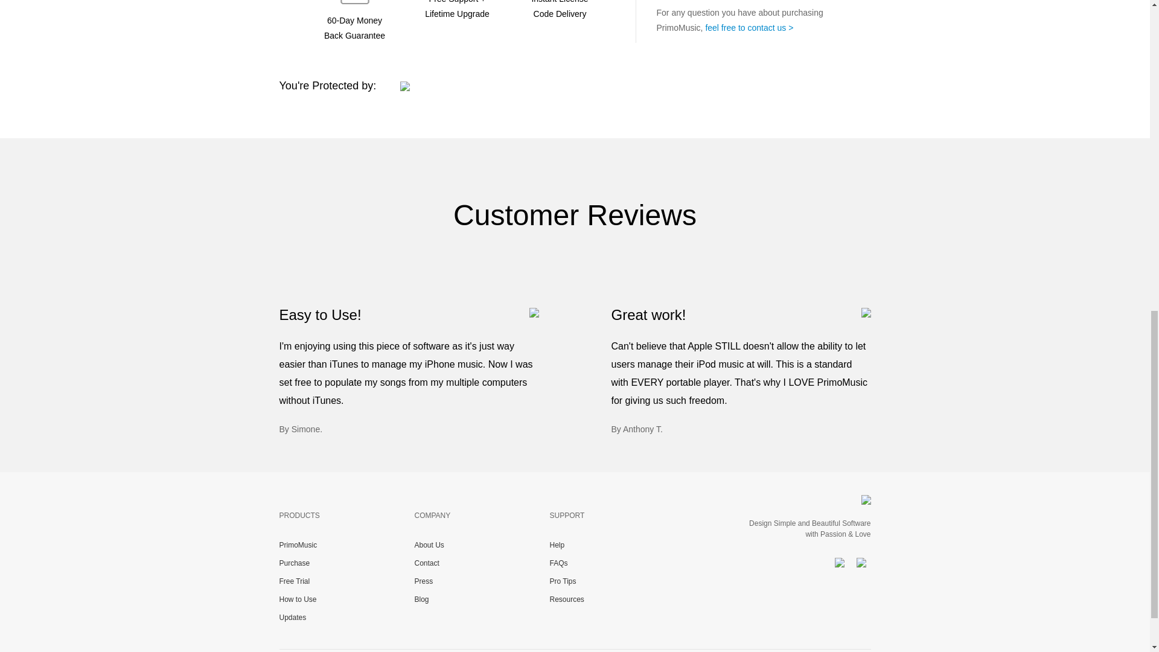 Image resolution: width=1159 pixels, height=652 pixels. I want to click on Resources, so click(566, 599).